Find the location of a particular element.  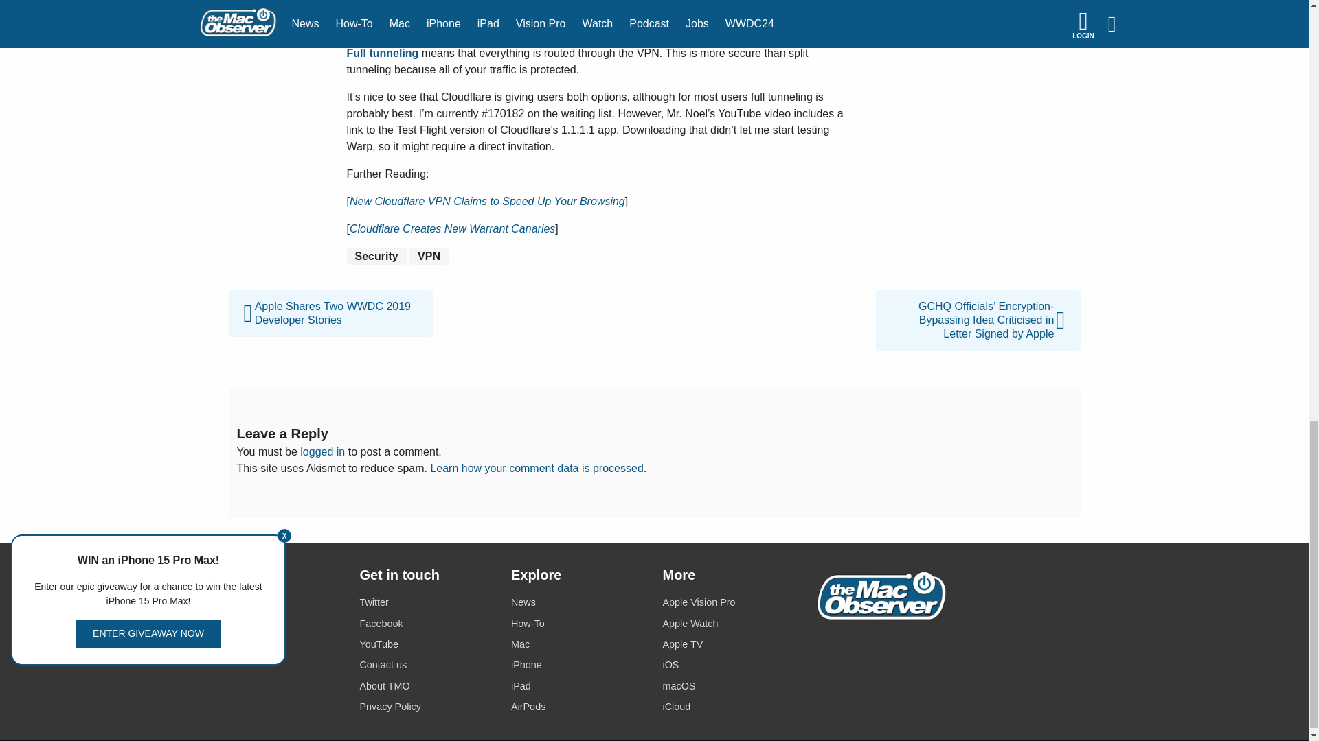

Facebook is located at coordinates (427, 624).